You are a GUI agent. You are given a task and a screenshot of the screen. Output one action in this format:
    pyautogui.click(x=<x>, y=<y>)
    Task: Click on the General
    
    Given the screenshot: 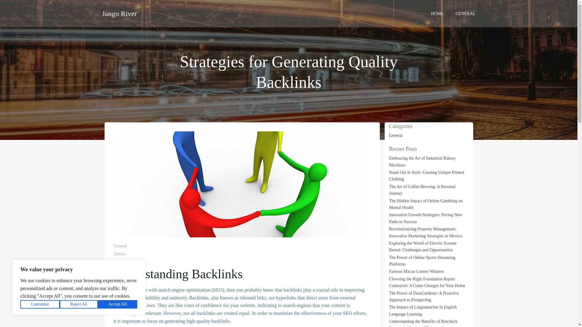 What is the action you would take?
    pyautogui.click(x=396, y=135)
    